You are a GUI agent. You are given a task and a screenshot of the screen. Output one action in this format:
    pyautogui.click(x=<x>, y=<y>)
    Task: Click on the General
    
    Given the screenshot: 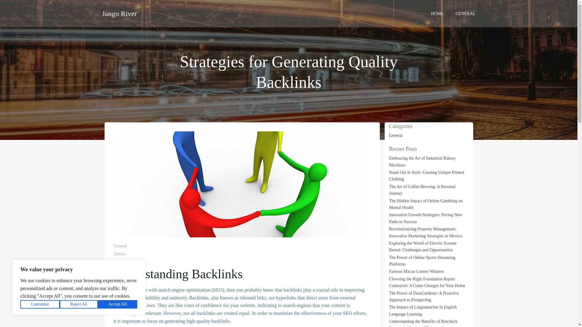 What is the action you would take?
    pyautogui.click(x=396, y=135)
    